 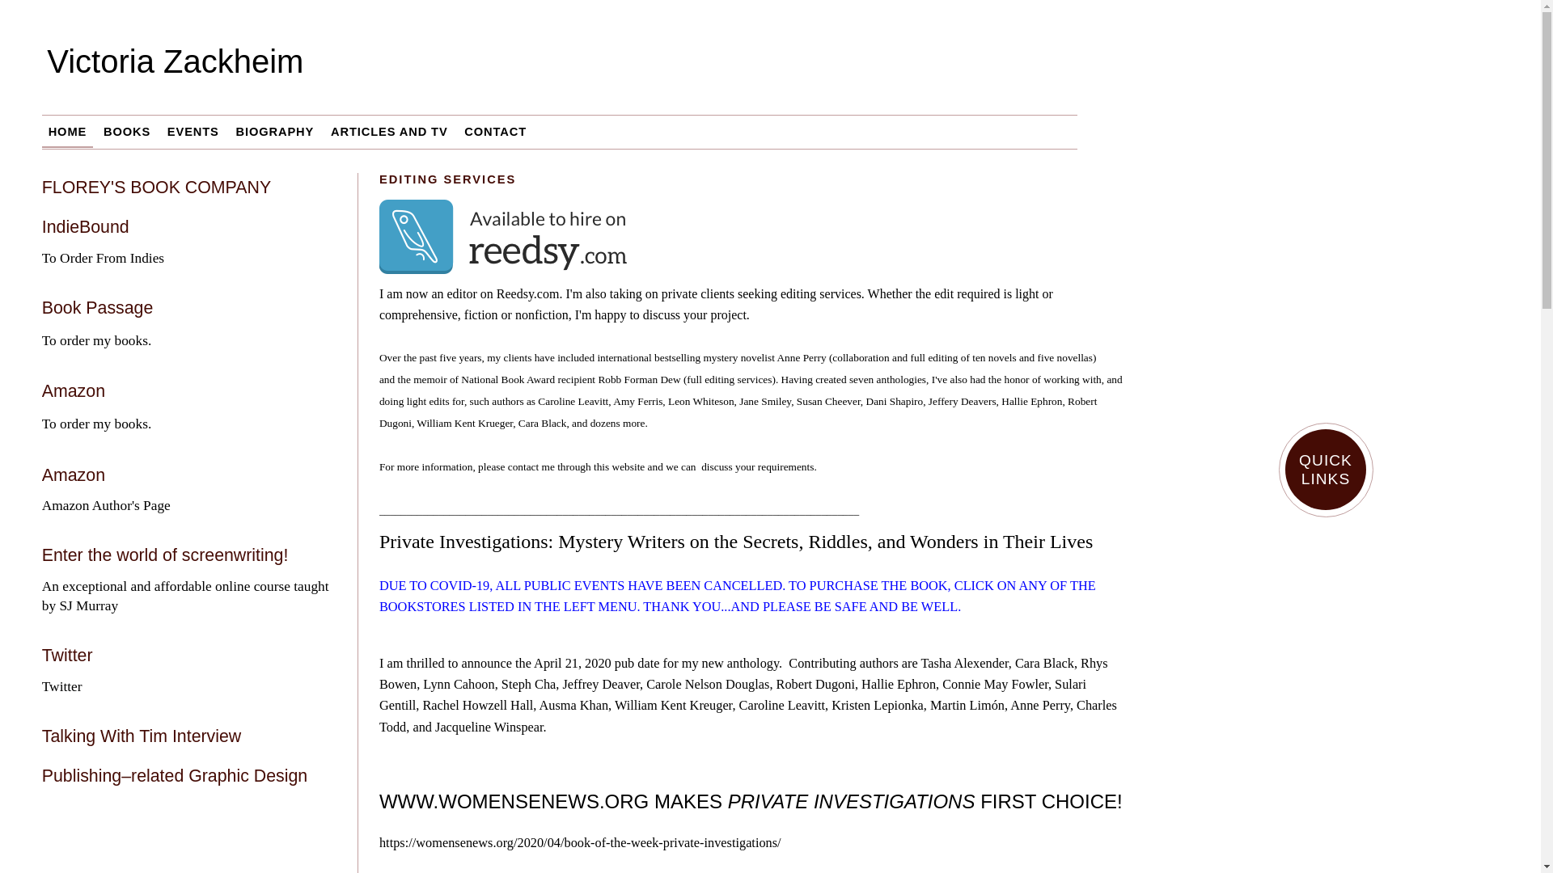 What do you see at coordinates (193, 131) in the screenshot?
I see `EVENTS` at bounding box center [193, 131].